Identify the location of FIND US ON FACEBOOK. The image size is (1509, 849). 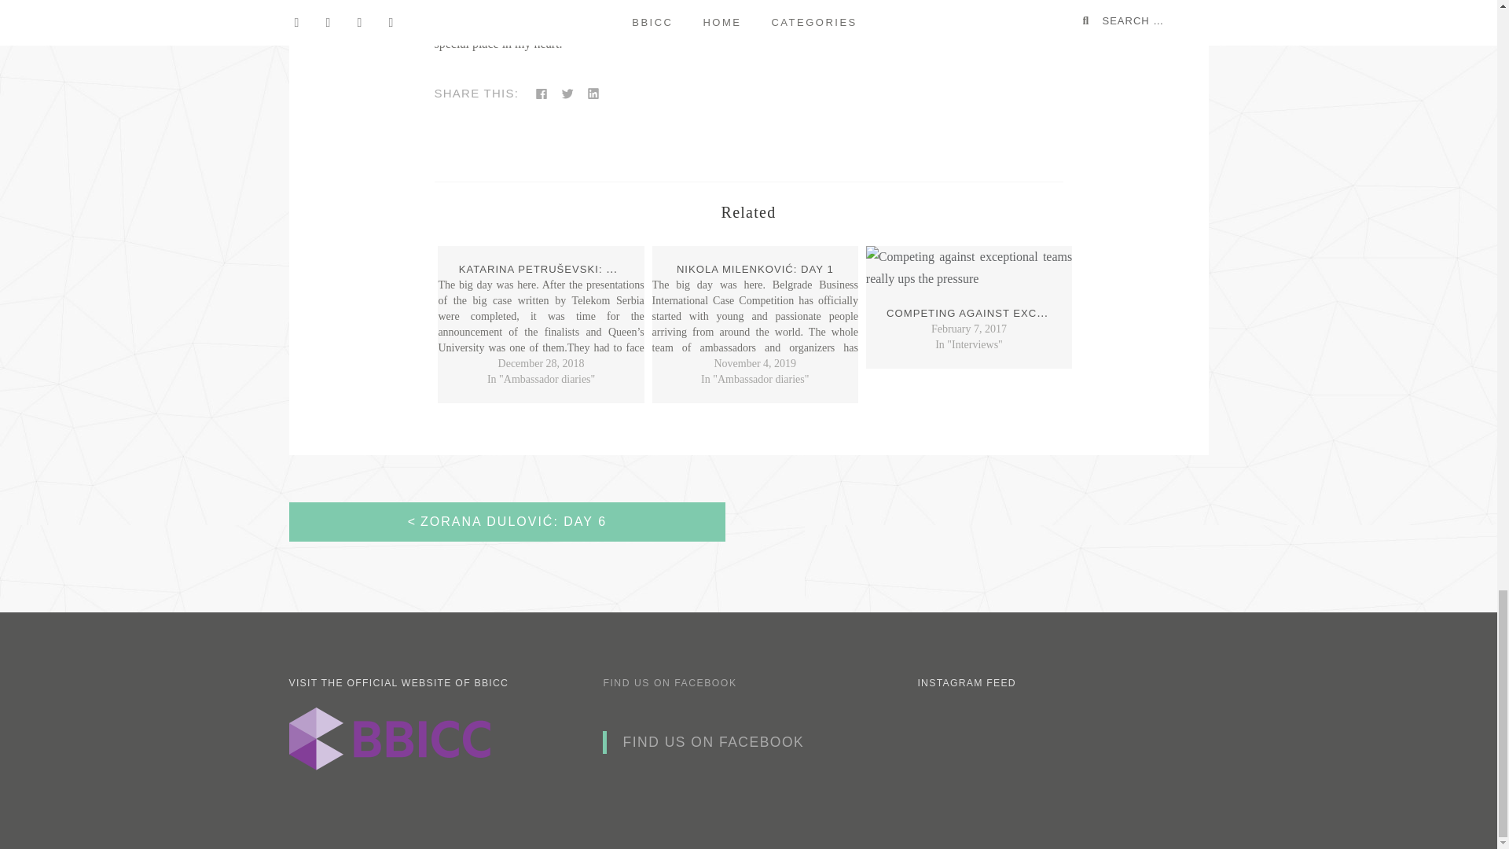
(713, 742).